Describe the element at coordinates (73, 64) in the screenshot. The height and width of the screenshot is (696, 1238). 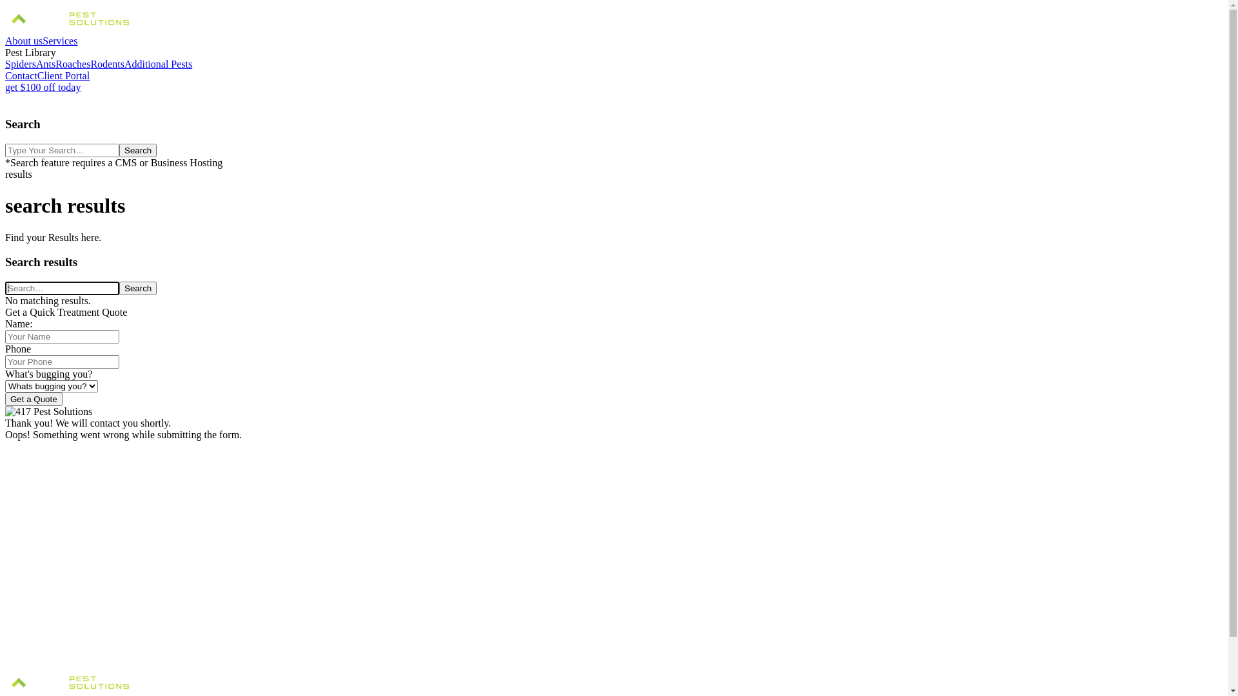
I see `Roaches` at that location.